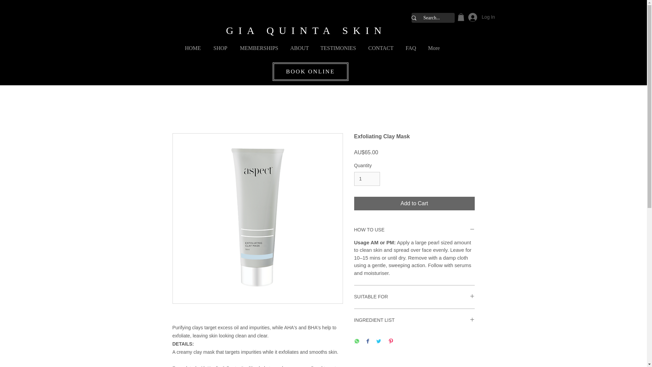 This screenshot has height=367, width=652. What do you see at coordinates (220, 45) in the screenshot?
I see `SHOP` at bounding box center [220, 45].